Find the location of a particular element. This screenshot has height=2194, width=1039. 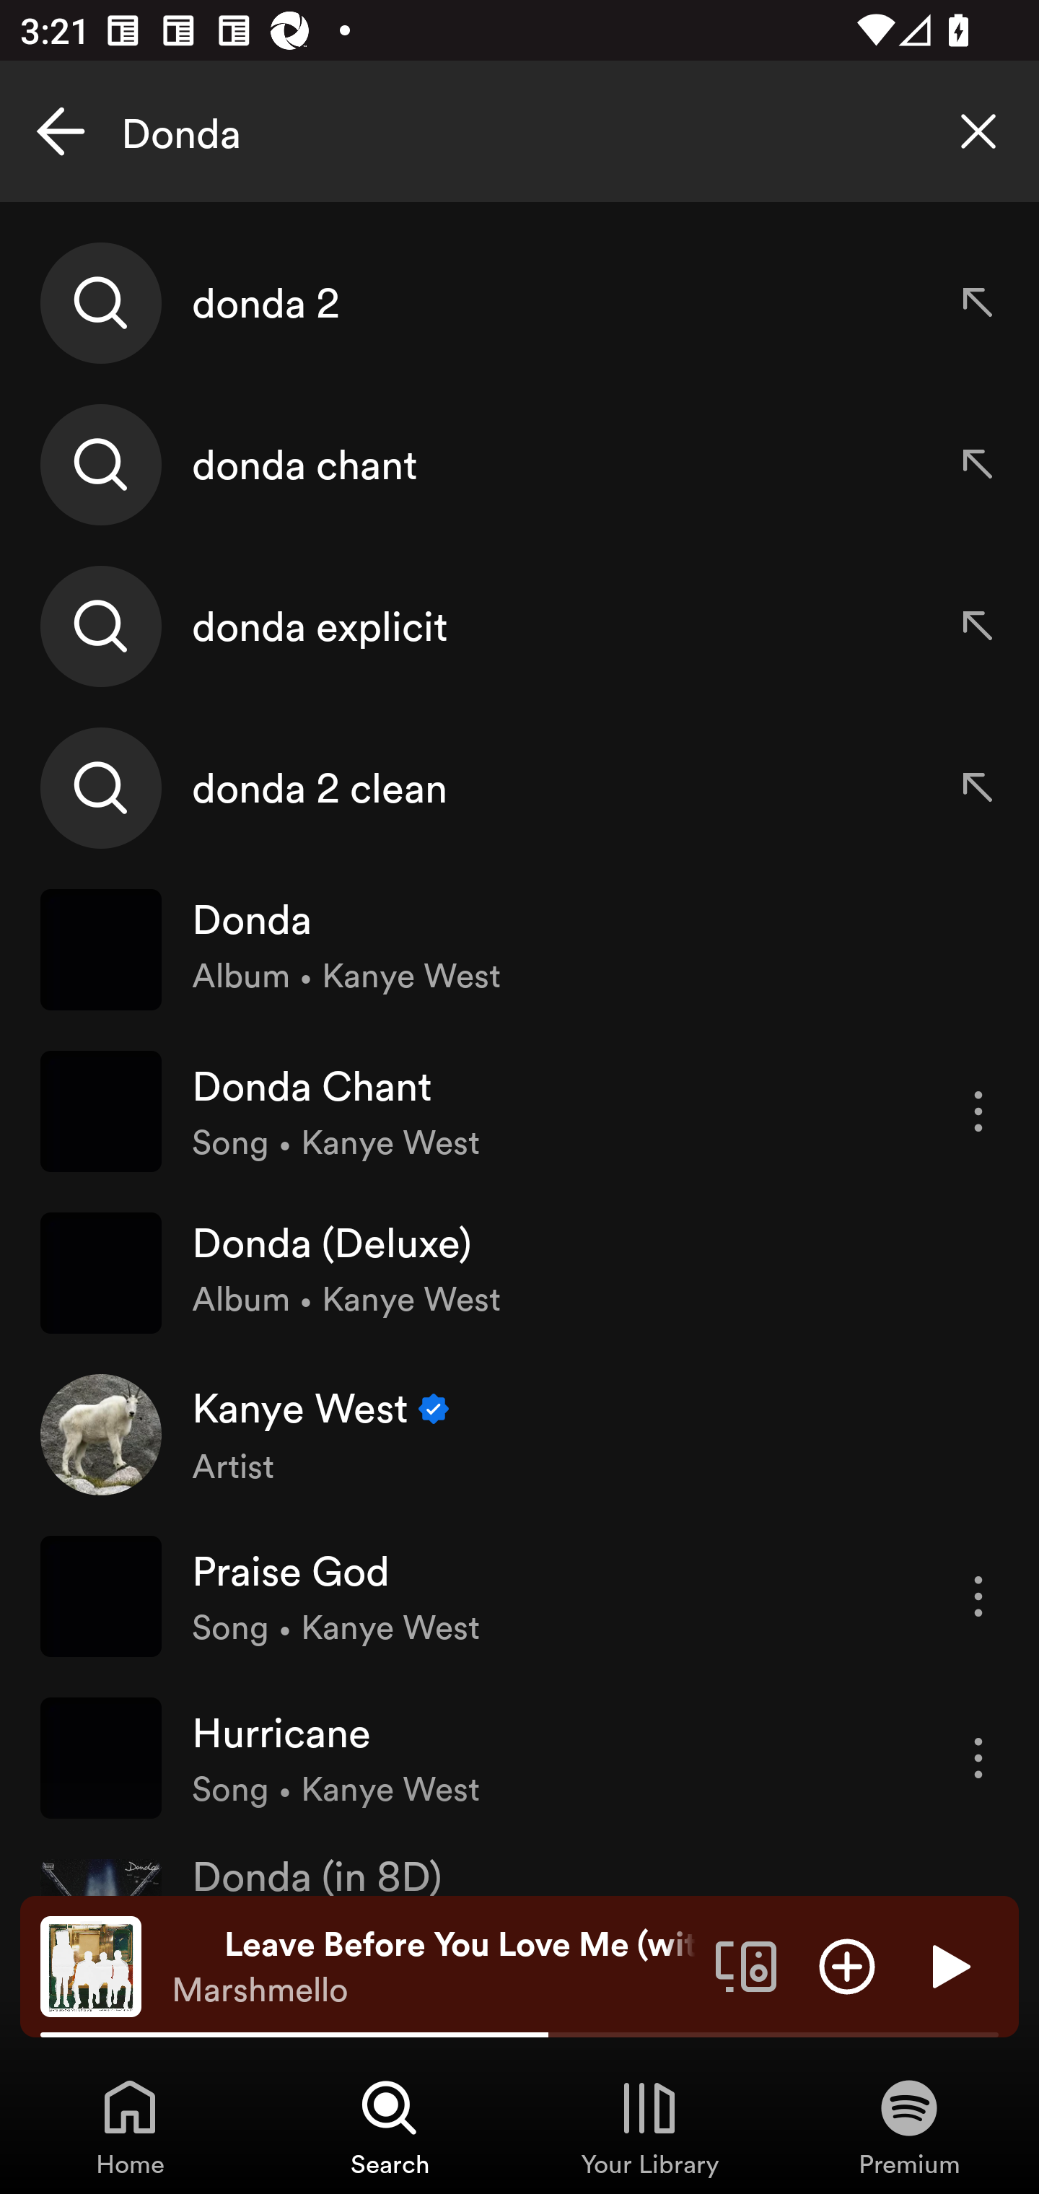

Donda (Deluxe) Album • Kanye West is located at coordinates (519, 1272).